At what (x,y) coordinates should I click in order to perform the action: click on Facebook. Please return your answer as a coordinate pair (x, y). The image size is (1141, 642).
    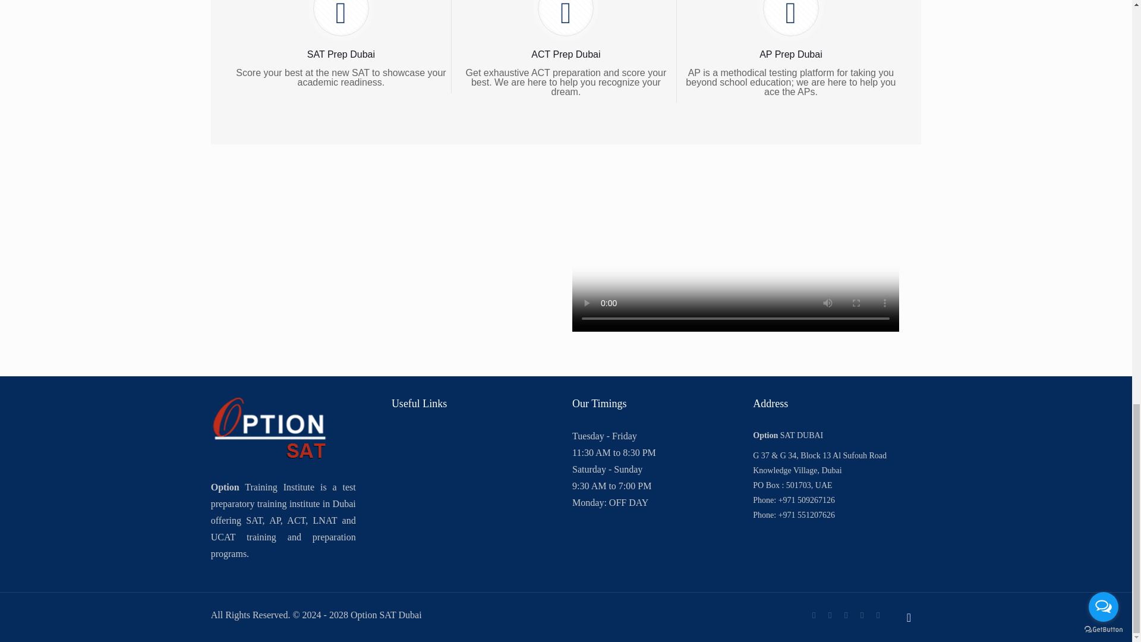
    Looking at the image, I should click on (814, 615).